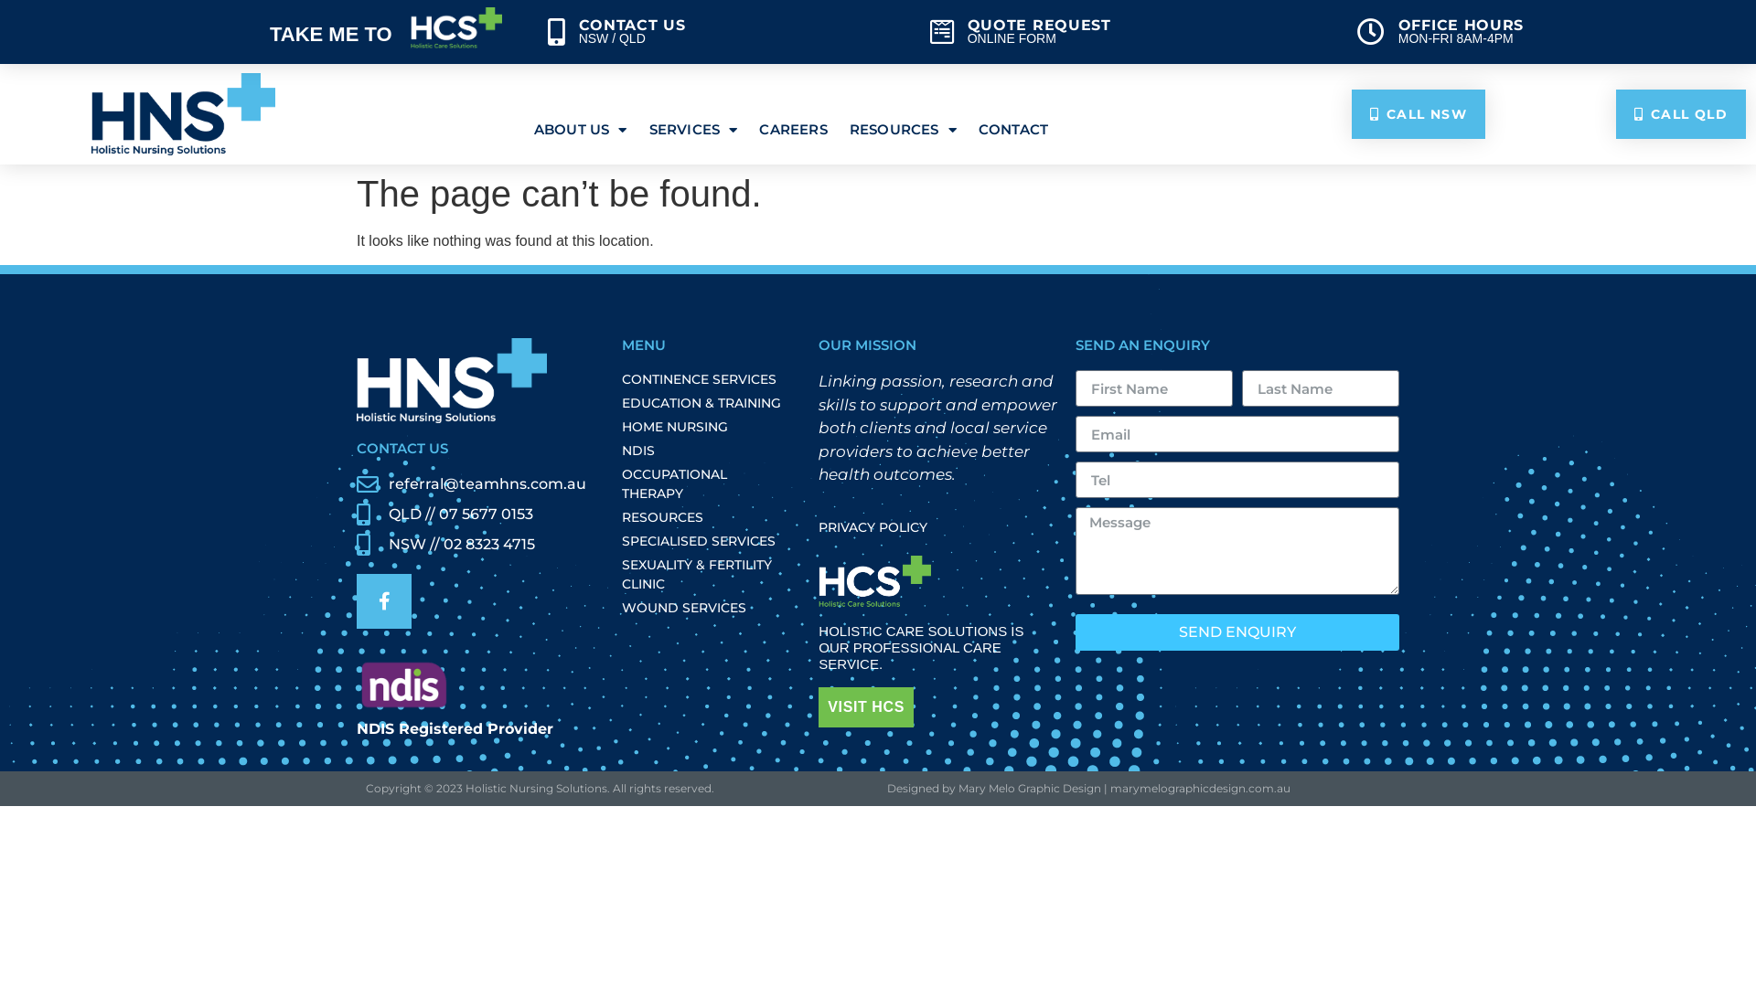  Describe the element at coordinates (865, 707) in the screenshot. I see `VISIT HCS` at that location.